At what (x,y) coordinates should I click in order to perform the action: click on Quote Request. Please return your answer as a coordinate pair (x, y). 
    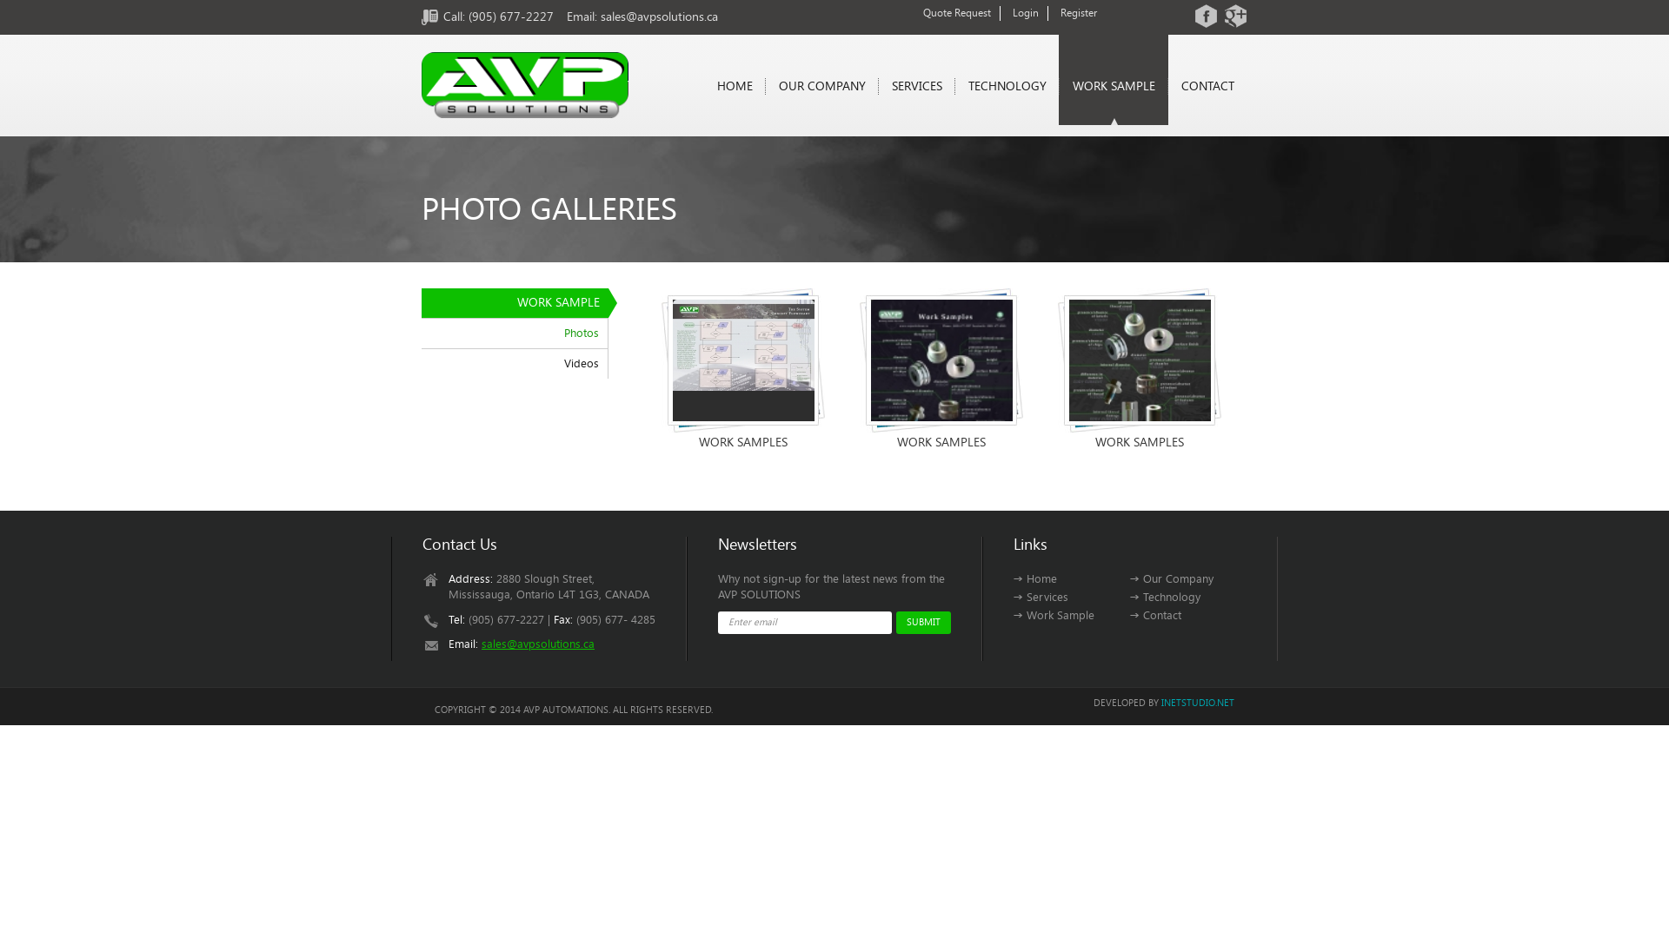
    Looking at the image, I should click on (957, 13).